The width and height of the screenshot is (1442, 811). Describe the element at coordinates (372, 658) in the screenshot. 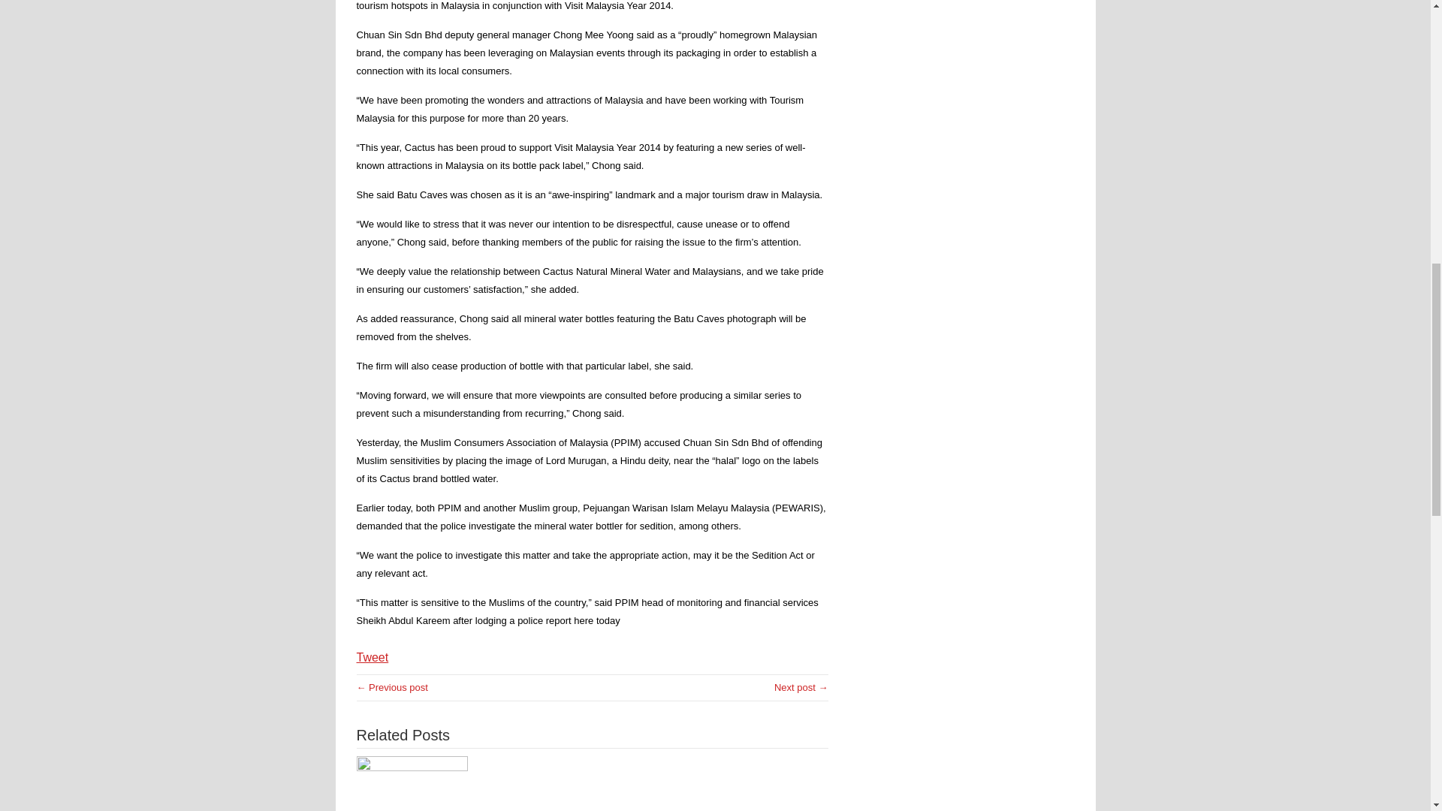

I see `Tweet` at that location.